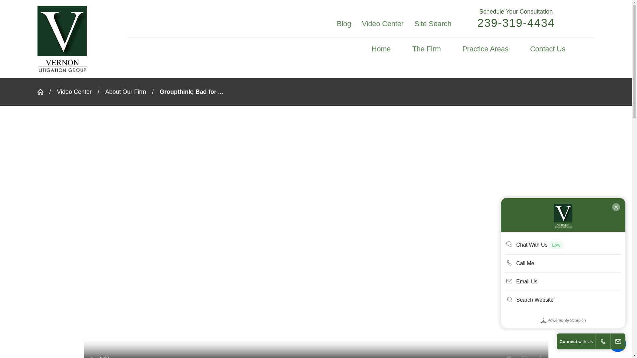 The image size is (637, 358). Describe the element at coordinates (547, 49) in the screenshot. I see `Contact Us` at that location.